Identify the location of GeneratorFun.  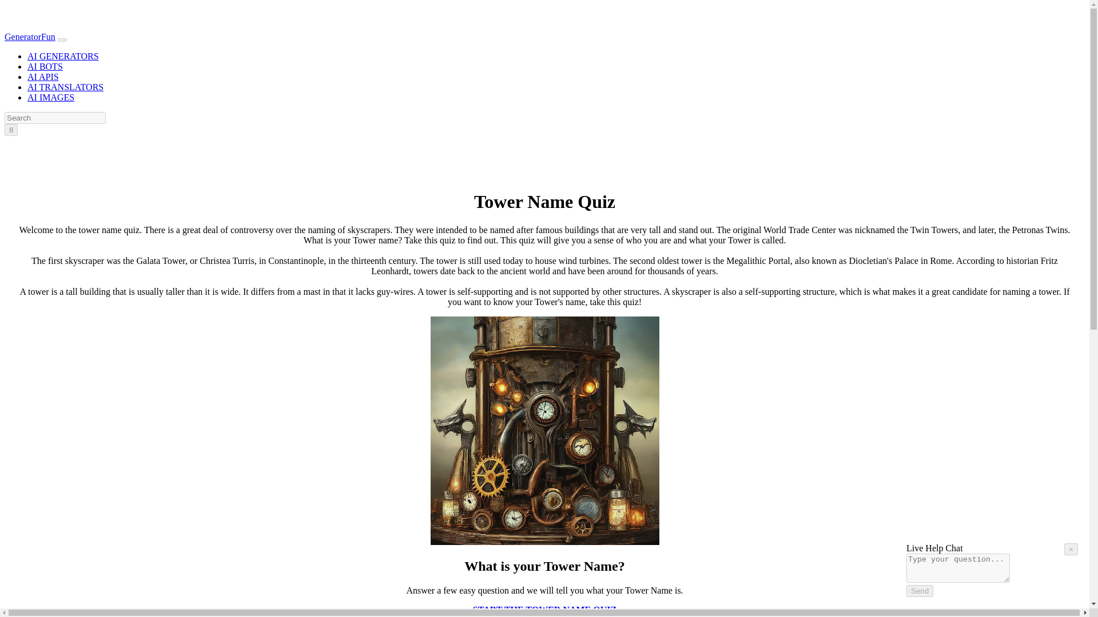
(30, 37).